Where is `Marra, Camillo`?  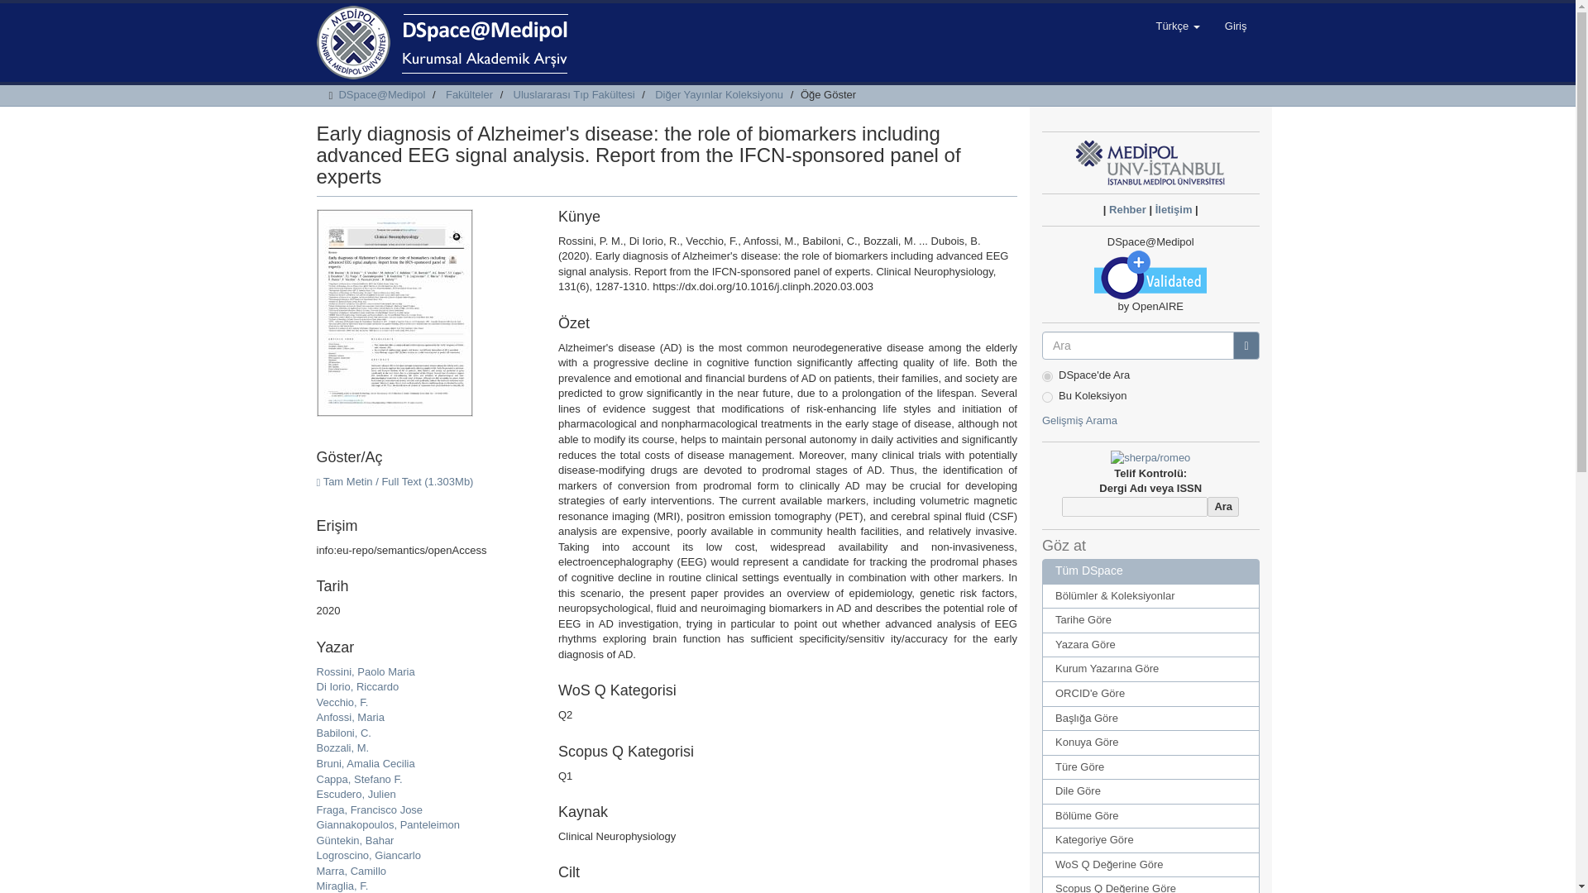 Marra, Camillo is located at coordinates (351, 871).